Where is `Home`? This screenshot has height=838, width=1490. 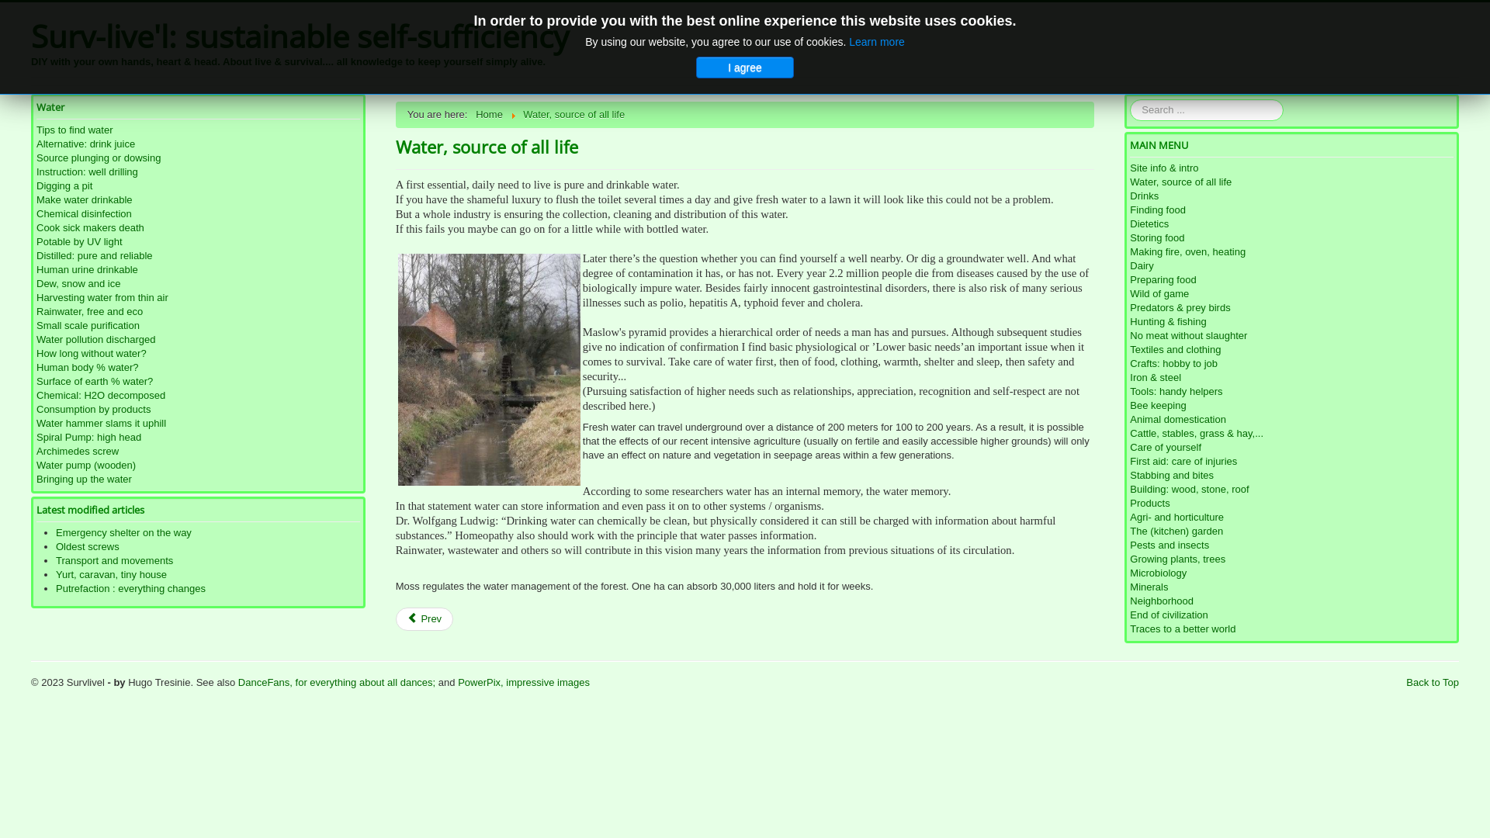
Home is located at coordinates (489, 115).